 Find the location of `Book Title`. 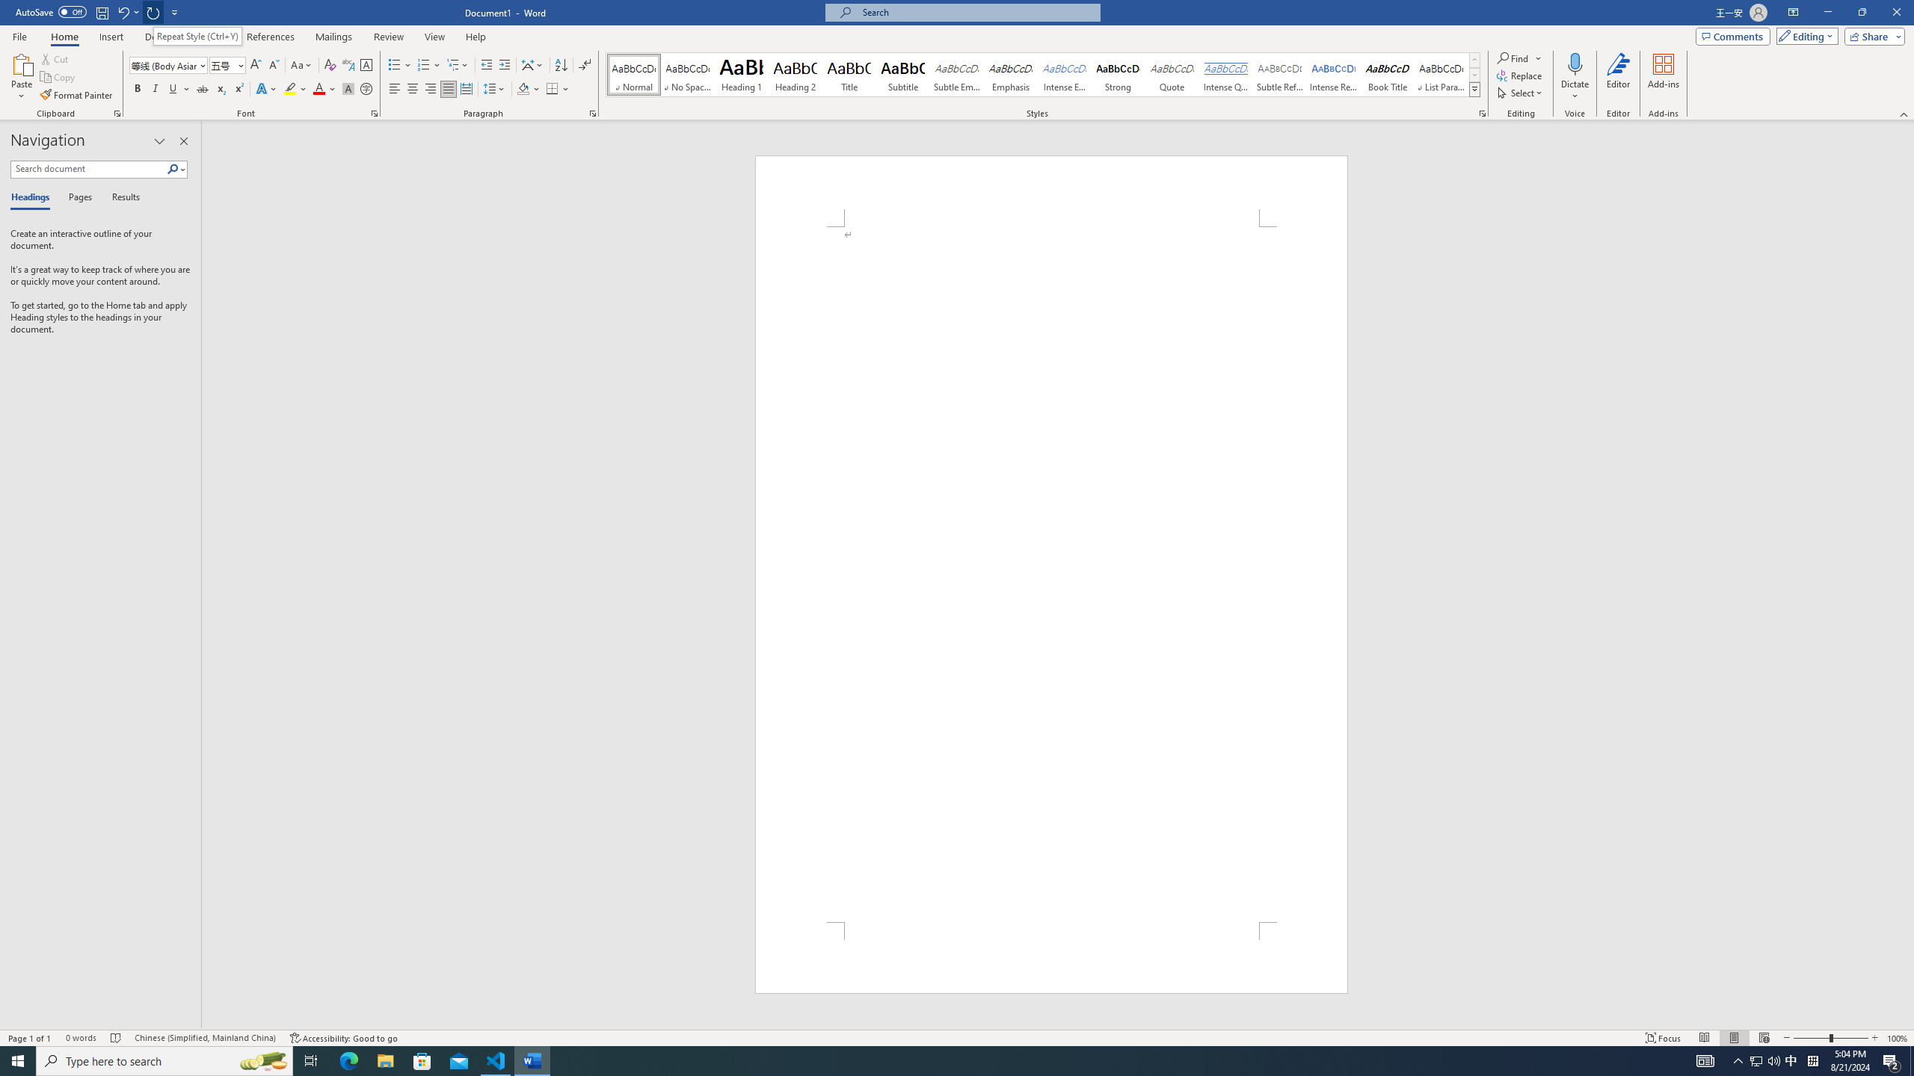

Book Title is located at coordinates (1388, 75).